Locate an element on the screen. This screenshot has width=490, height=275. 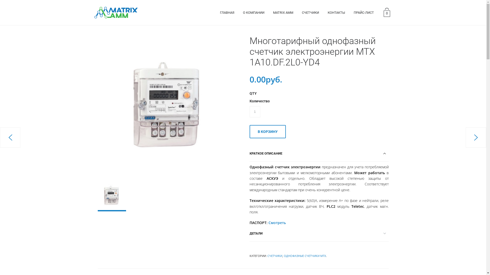
MTX1 is located at coordinates (168, 106).